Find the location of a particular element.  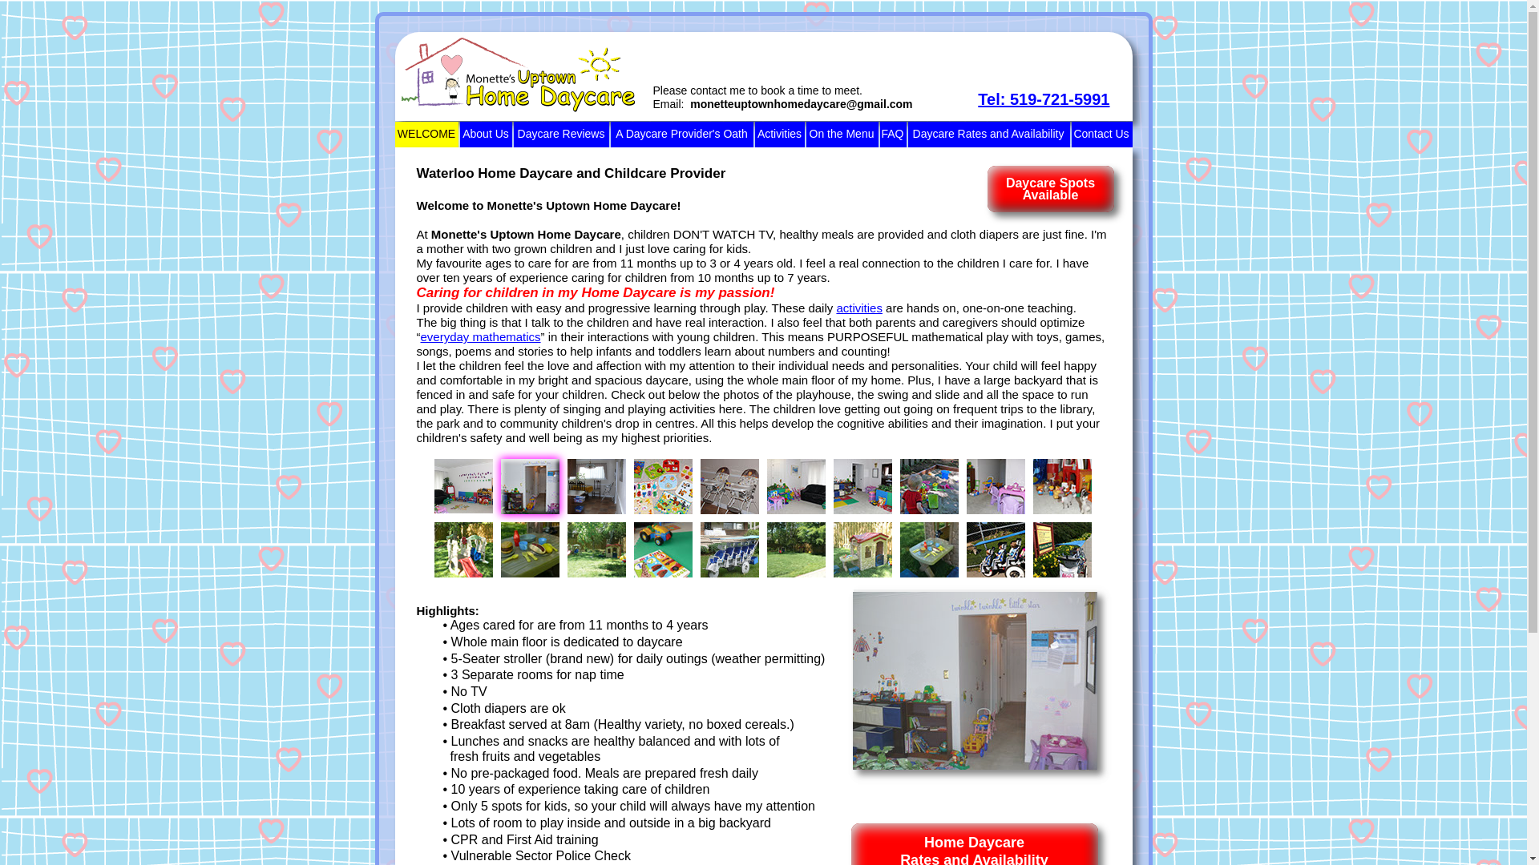

WELCOME is located at coordinates (425, 135).